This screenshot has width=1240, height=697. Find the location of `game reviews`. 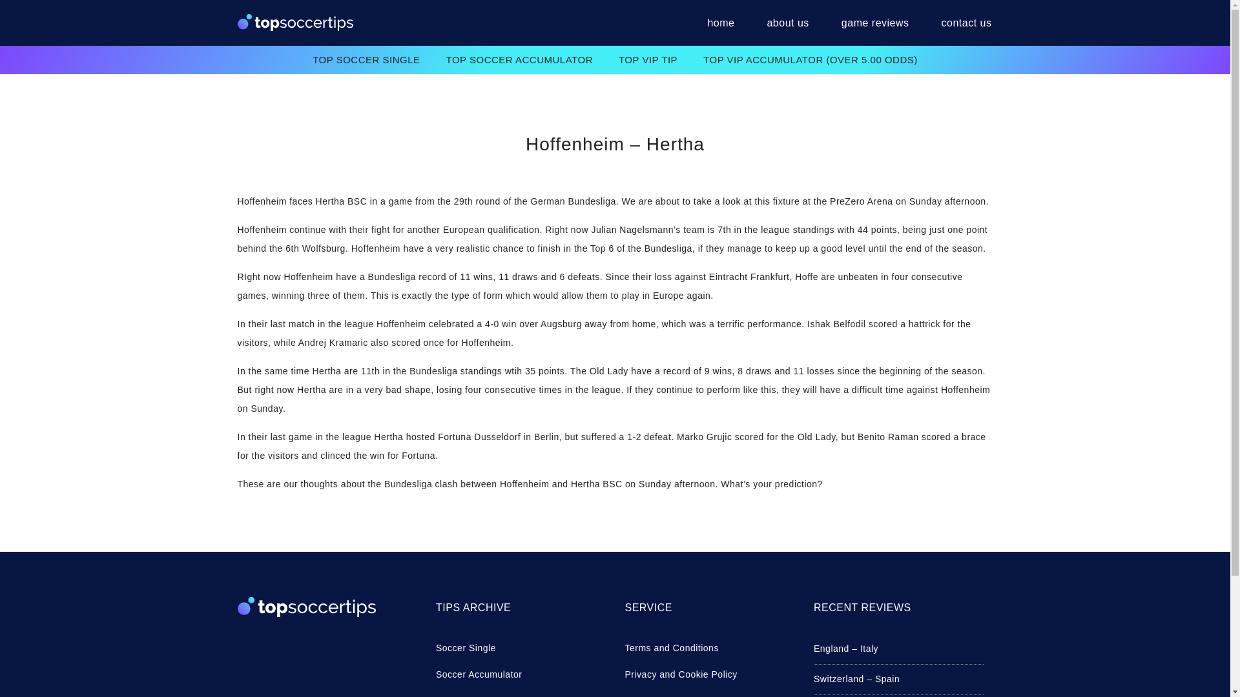

game reviews is located at coordinates (875, 23).